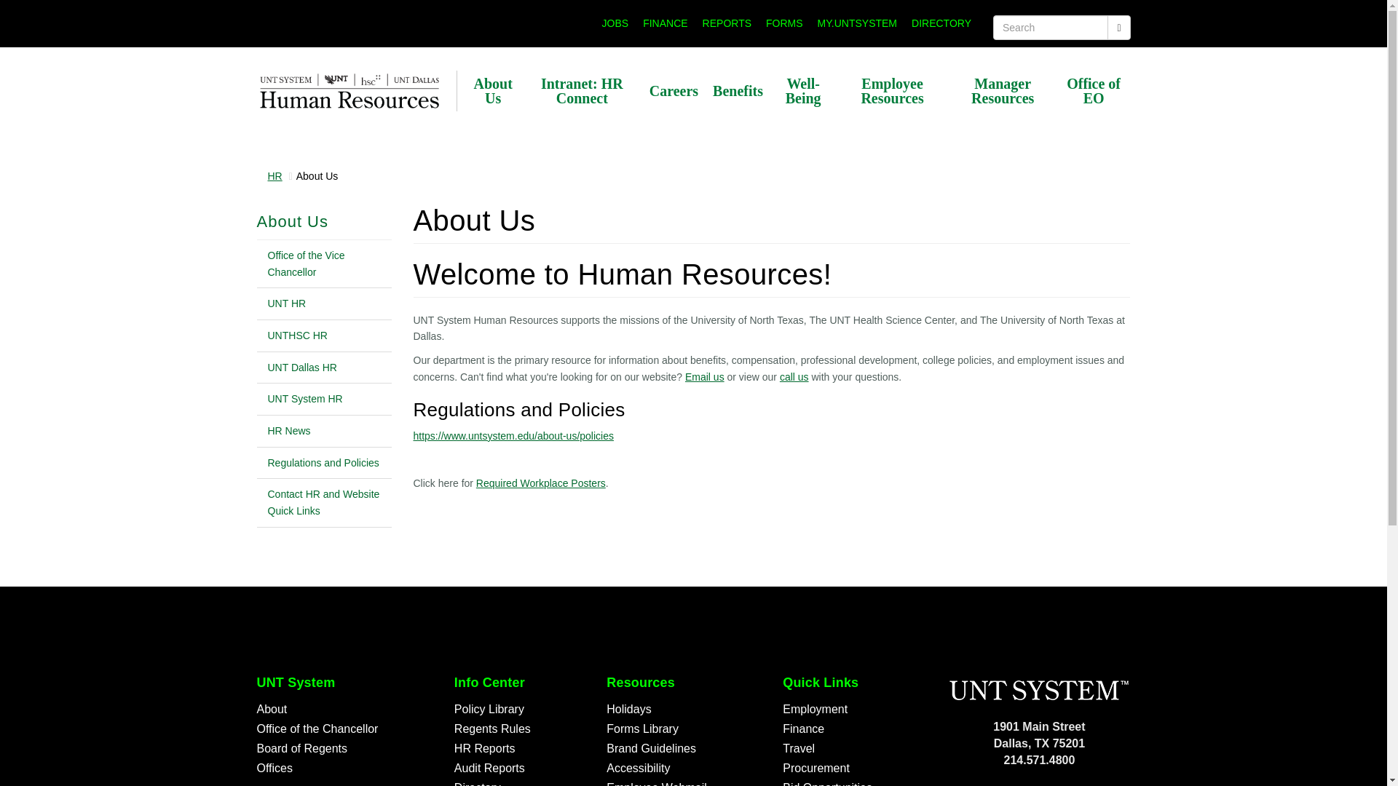  Describe the element at coordinates (704, 376) in the screenshot. I see `Email HR` at that location.